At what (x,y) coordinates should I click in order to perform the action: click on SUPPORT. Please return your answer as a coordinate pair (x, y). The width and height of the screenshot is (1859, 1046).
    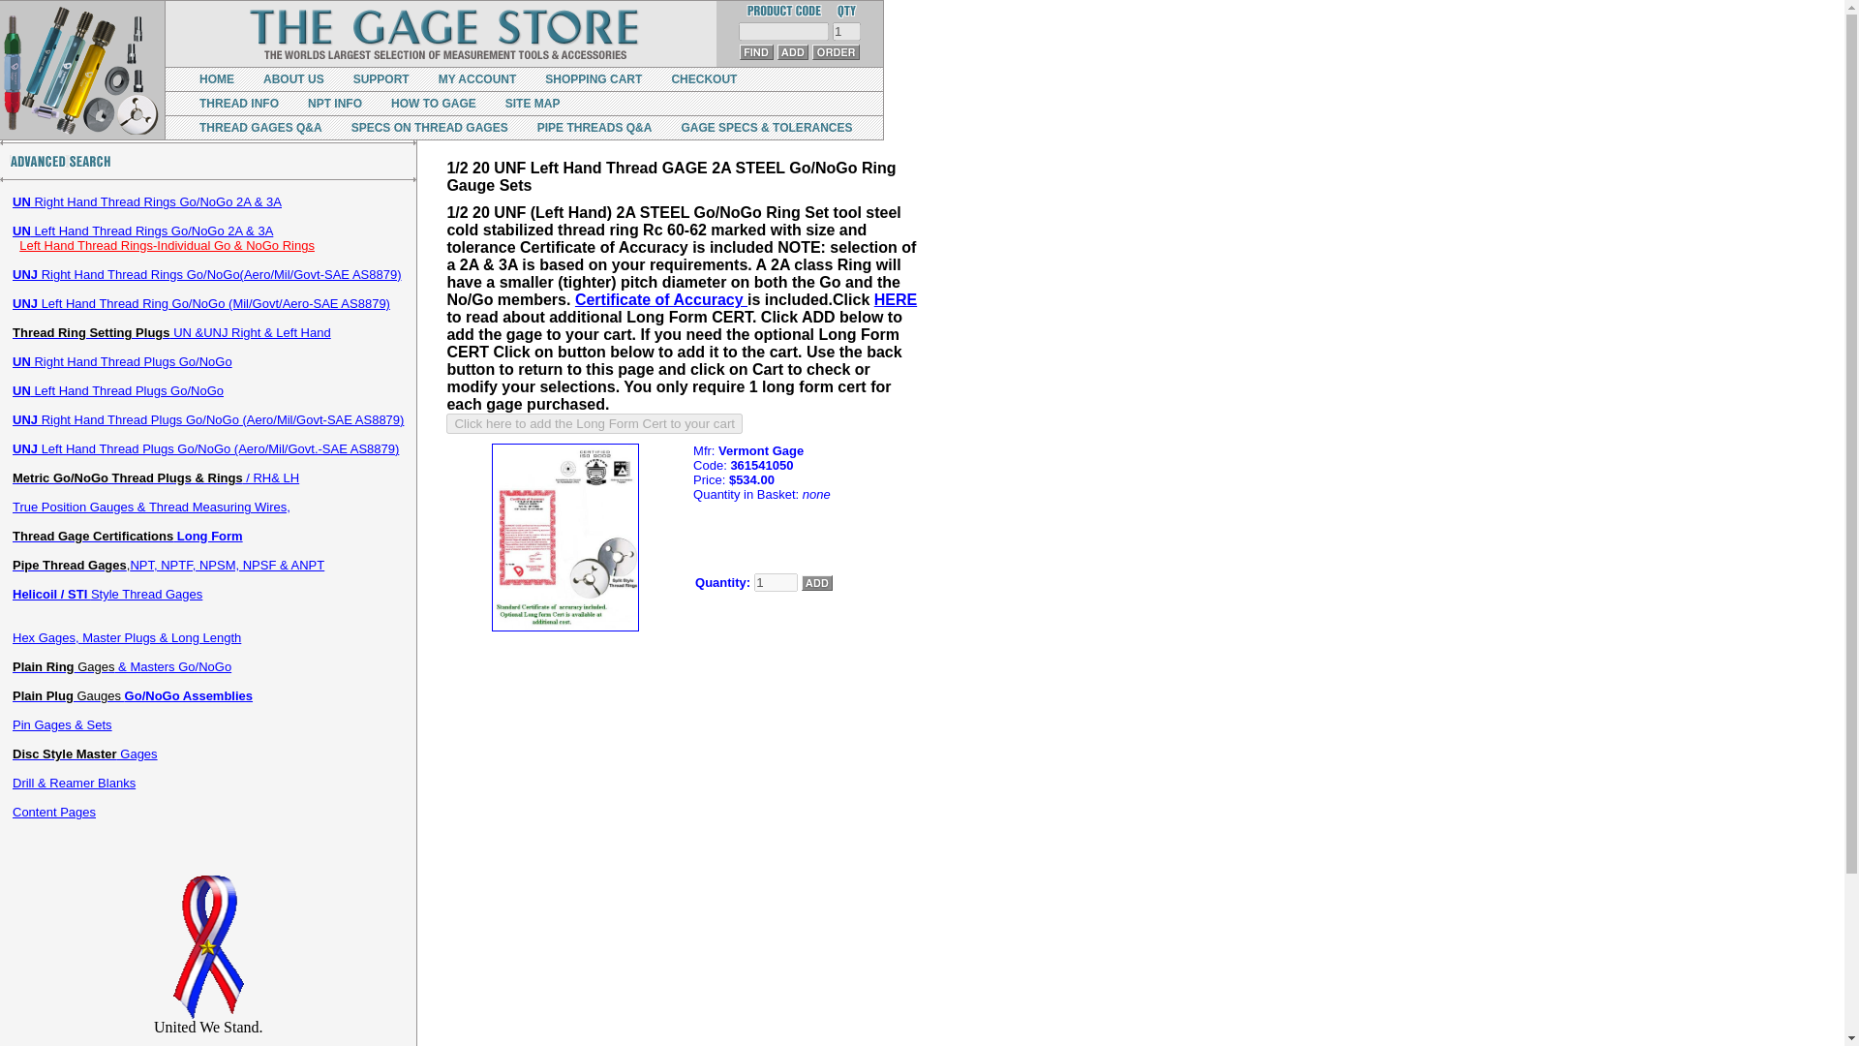
    Looking at the image, I should click on (381, 78).